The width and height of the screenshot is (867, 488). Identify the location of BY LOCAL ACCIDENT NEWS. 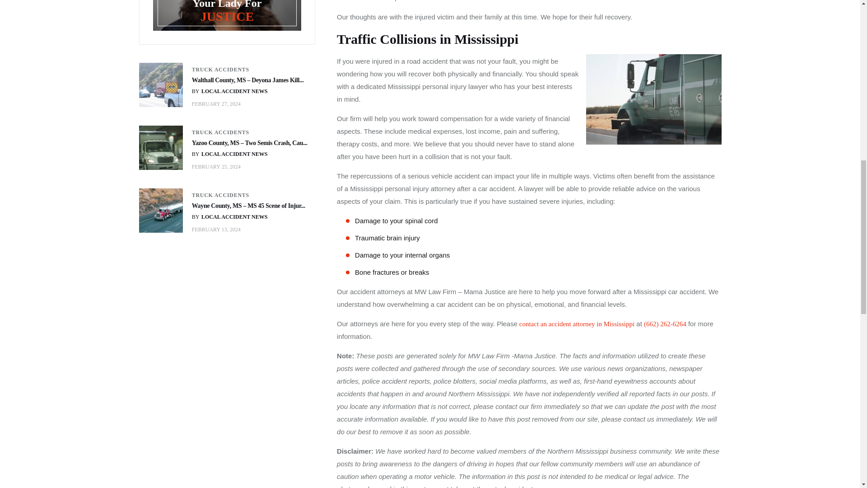
(229, 91).